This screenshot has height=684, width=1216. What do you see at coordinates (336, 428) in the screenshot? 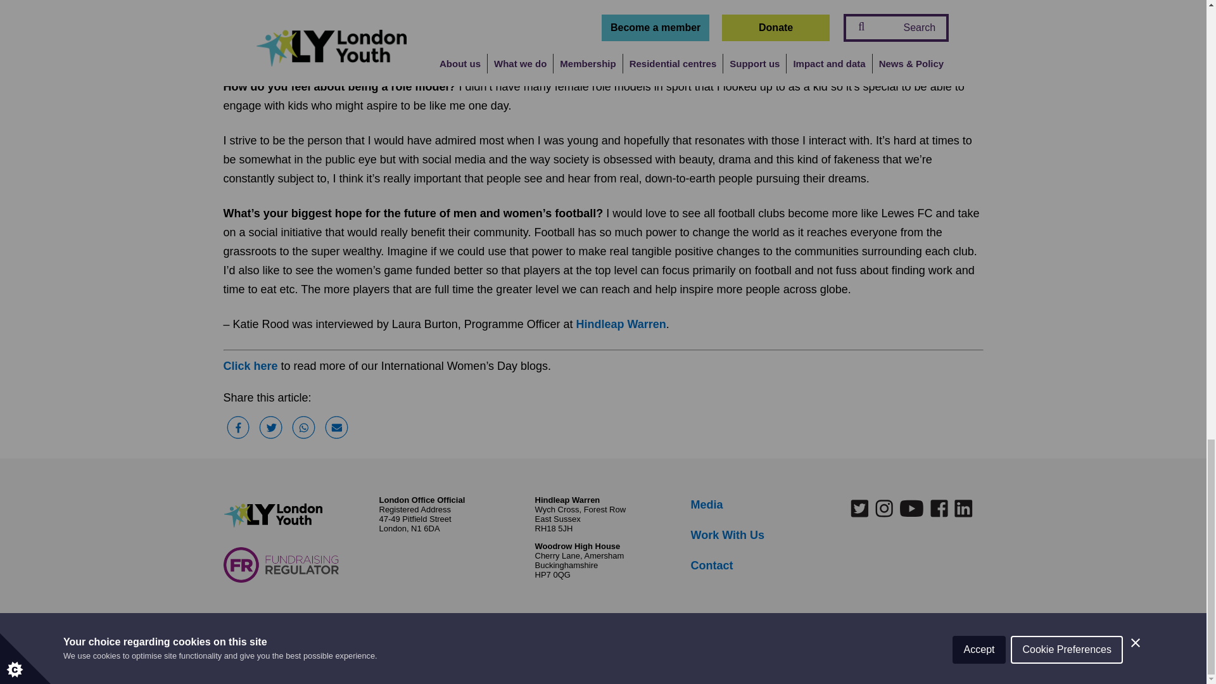
I see `Email` at bounding box center [336, 428].